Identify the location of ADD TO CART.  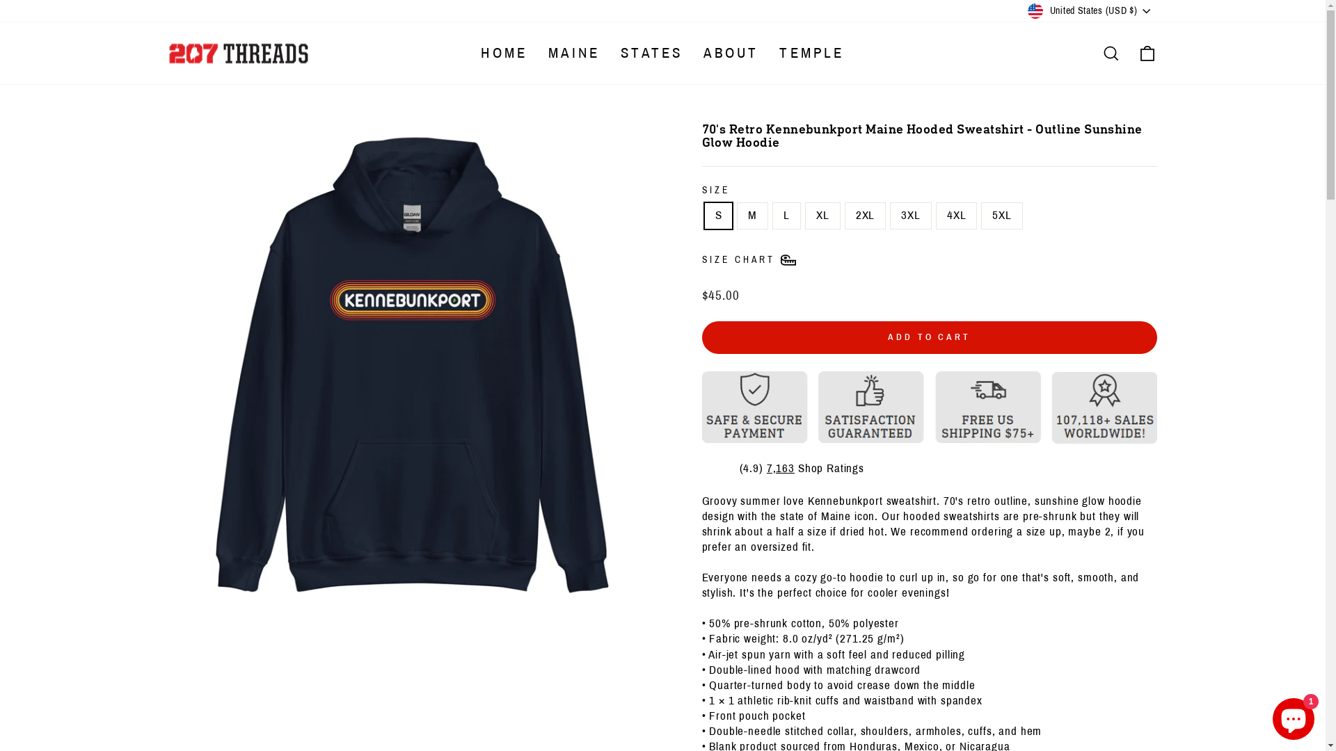
(929, 337).